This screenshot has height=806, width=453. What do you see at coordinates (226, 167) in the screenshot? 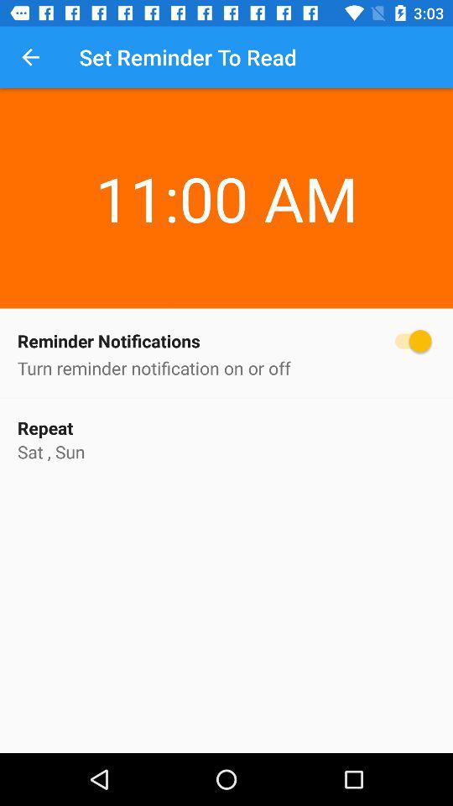
I see `select the item above the reminder notifications` at bounding box center [226, 167].